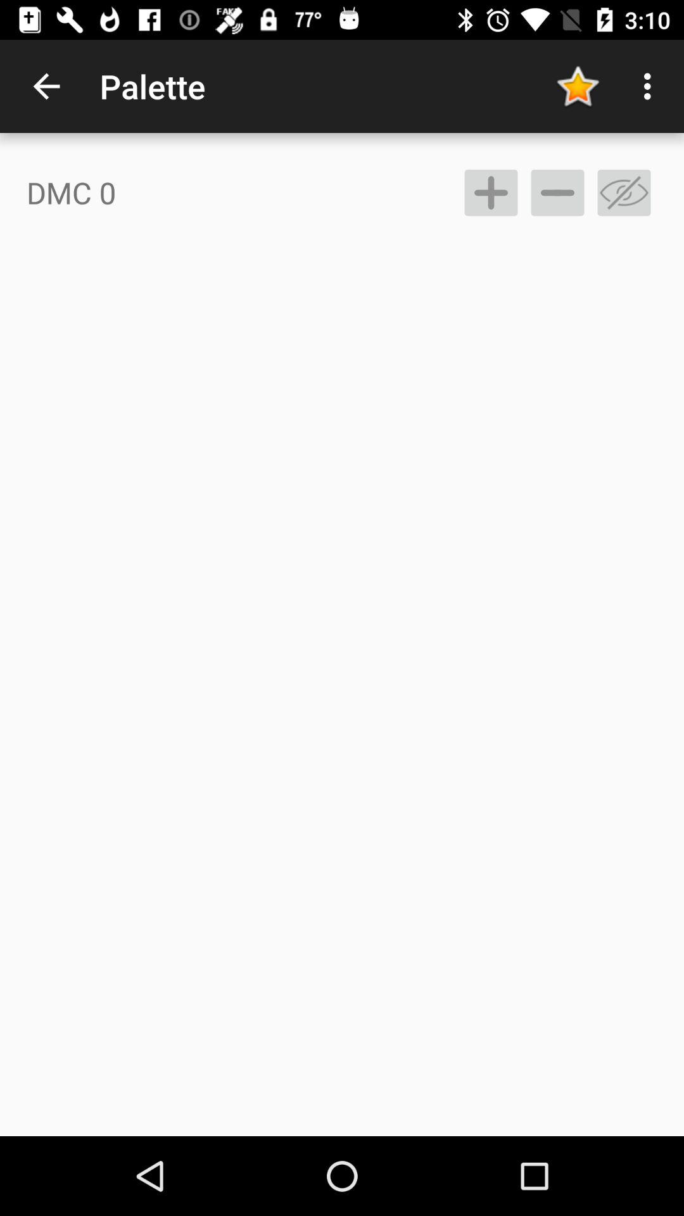 This screenshot has width=684, height=1216. I want to click on choose the icon above the dmc 0, so click(46, 86).